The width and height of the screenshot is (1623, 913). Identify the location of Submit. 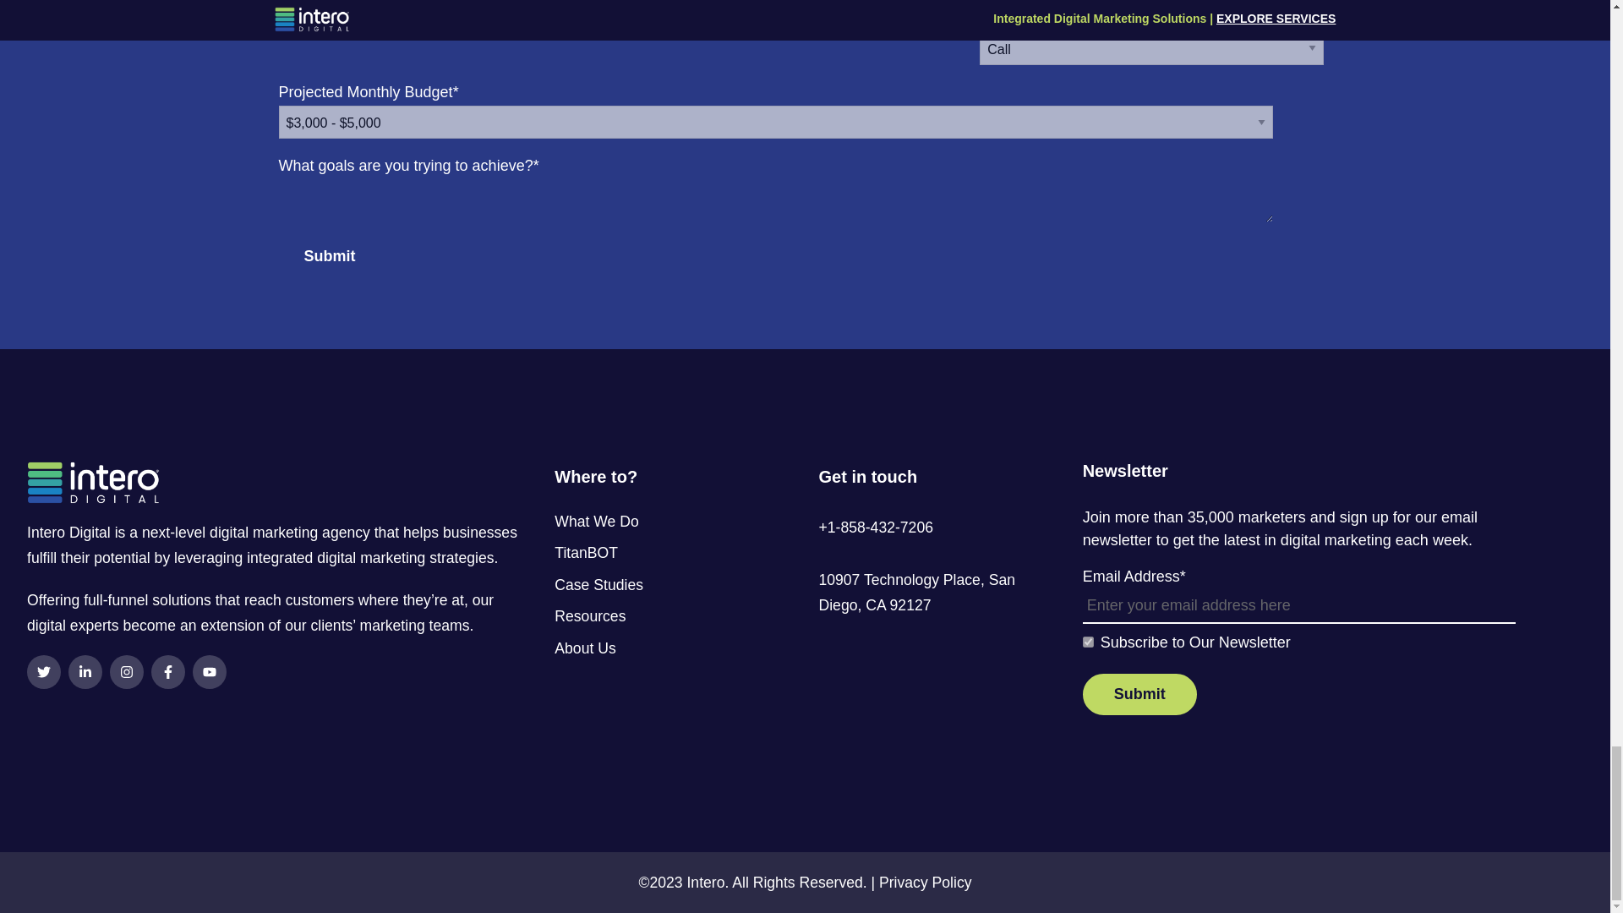
(1139, 694).